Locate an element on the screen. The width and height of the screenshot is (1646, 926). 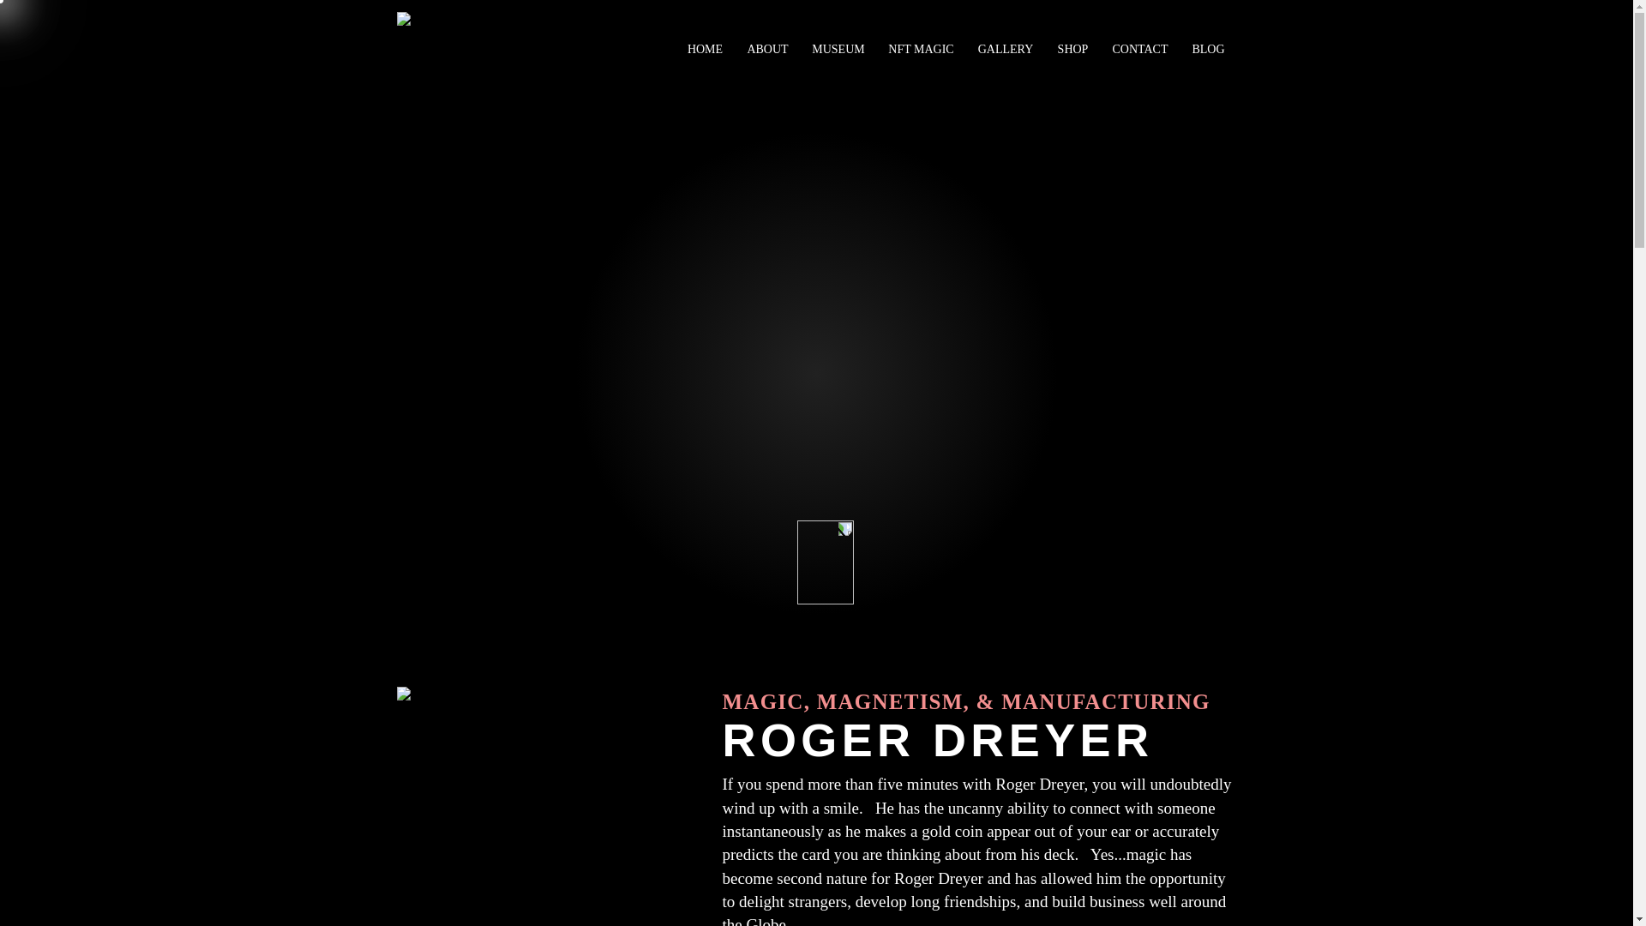
HOME is located at coordinates (705, 41).